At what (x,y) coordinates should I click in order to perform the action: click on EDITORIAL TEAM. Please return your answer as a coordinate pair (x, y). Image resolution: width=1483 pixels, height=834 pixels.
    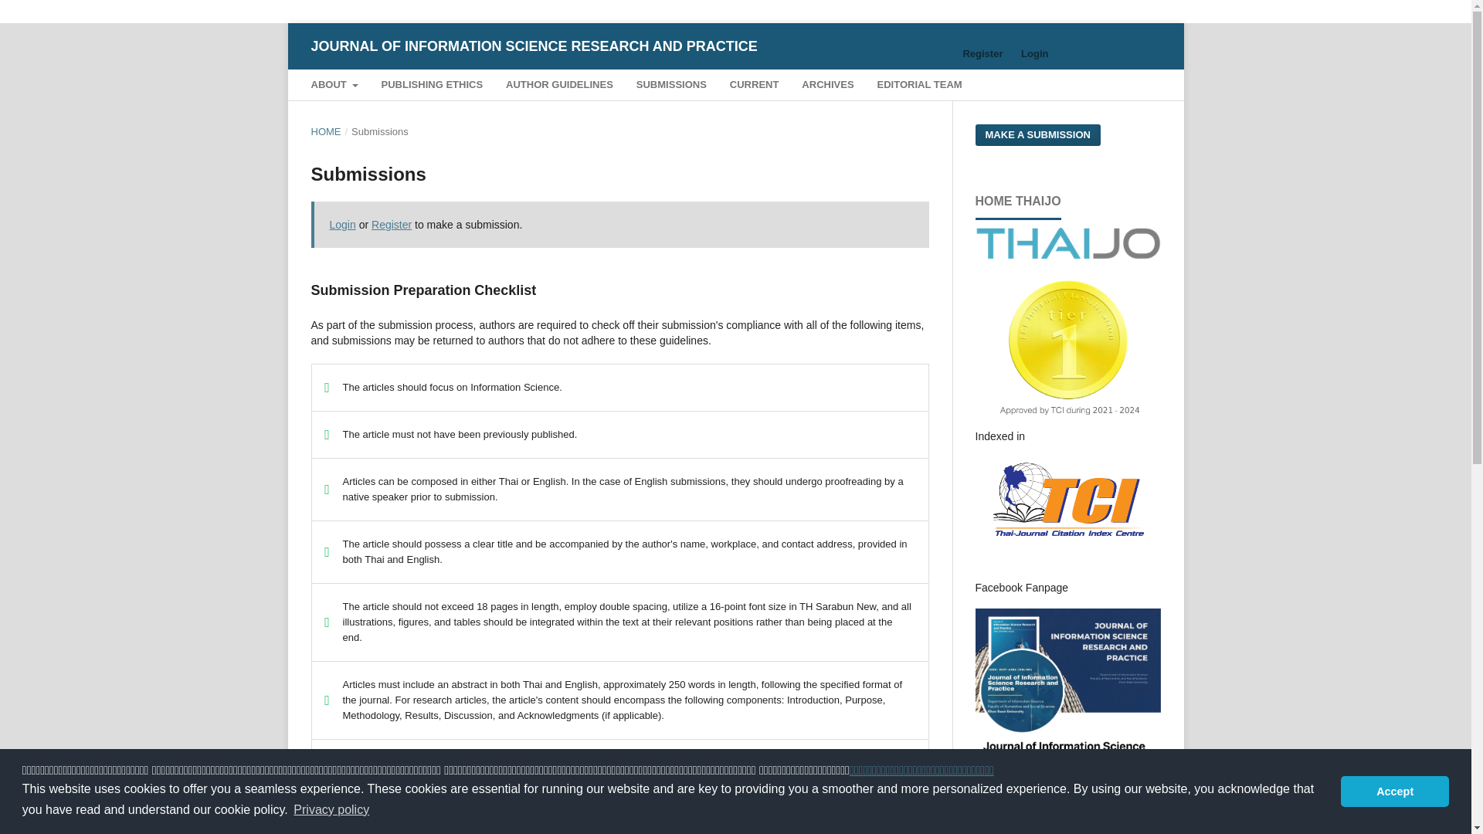
    Looking at the image, I should click on (919, 86).